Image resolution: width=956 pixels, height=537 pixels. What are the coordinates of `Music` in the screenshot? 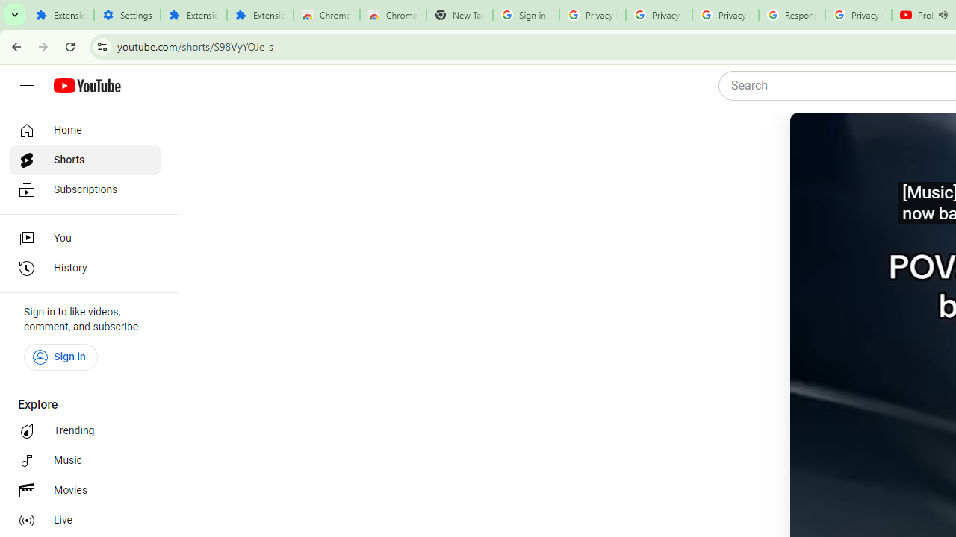 It's located at (85, 461).